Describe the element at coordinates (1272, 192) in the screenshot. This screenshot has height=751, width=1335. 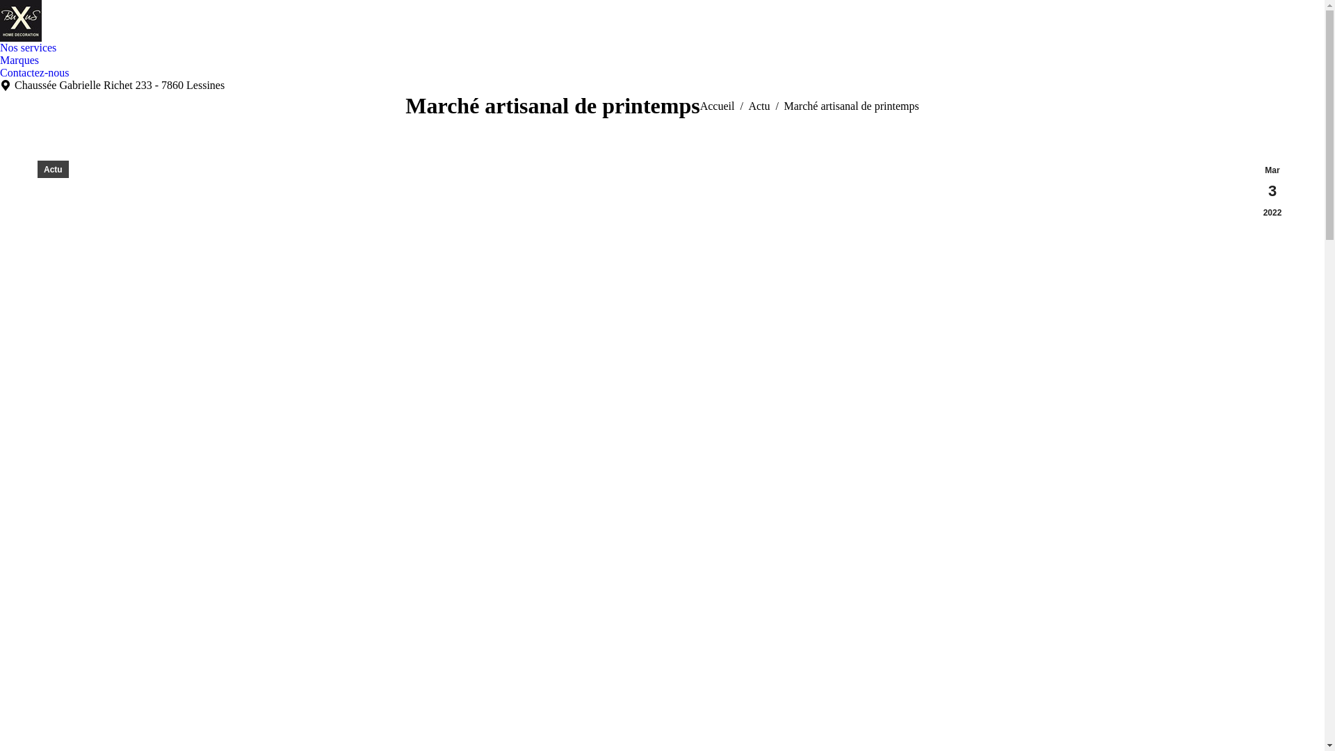
I see `Mar
3
2022` at that location.